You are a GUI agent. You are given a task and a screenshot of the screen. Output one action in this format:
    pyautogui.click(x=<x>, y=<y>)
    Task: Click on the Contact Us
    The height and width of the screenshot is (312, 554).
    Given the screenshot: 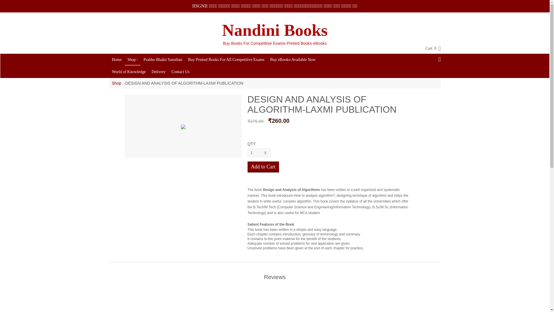 What is the action you would take?
    pyautogui.click(x=180, y=72)
    